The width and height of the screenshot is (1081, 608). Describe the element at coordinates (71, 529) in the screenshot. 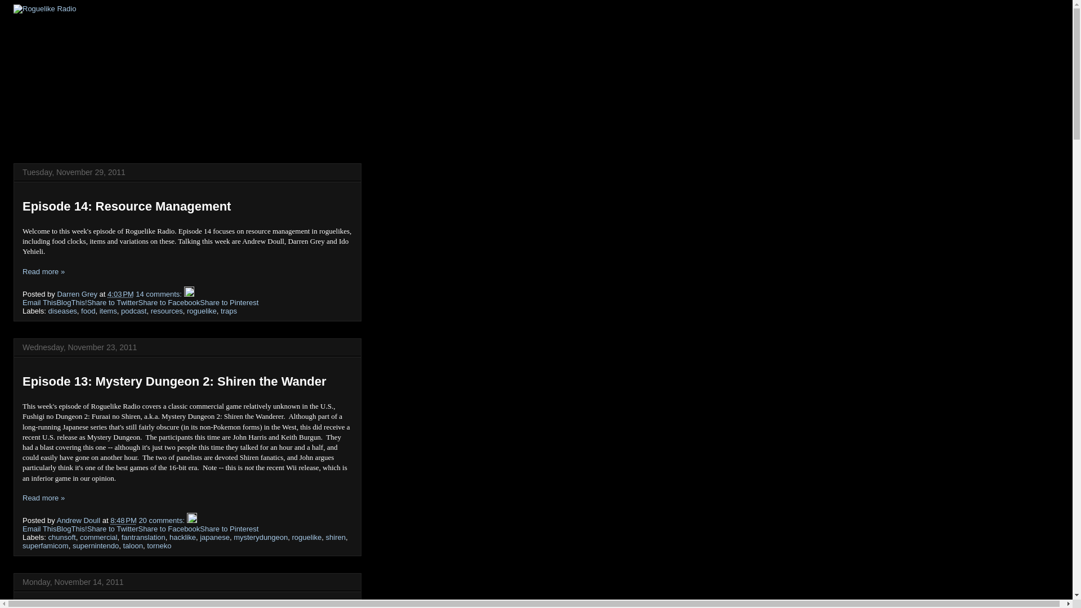

I see `BlogThis!` at that location.